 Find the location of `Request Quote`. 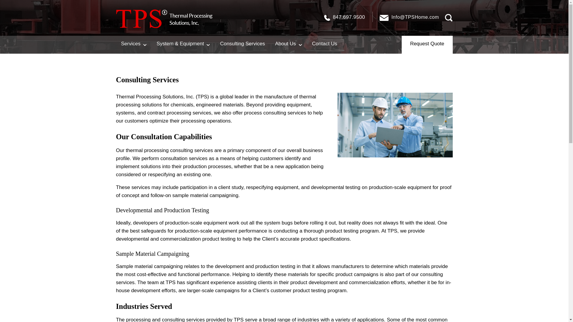

Request Quote is located at coordinates (427, 45).